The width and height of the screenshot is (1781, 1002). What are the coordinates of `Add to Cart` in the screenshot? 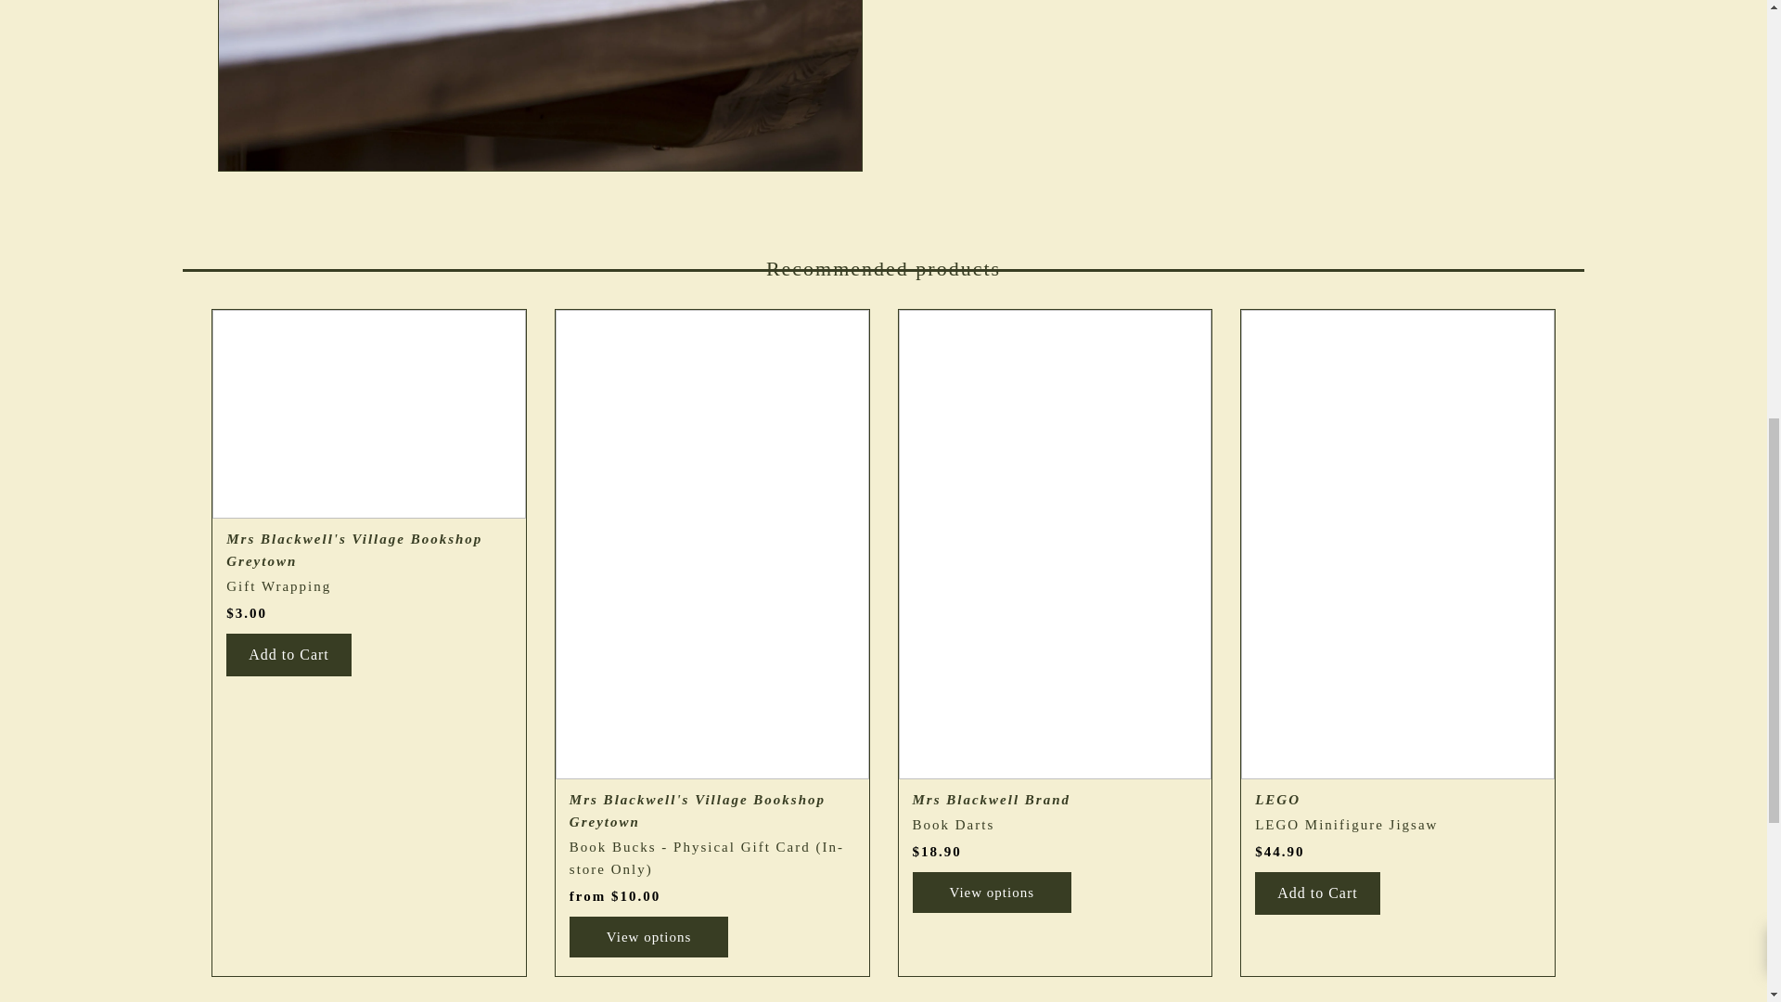 It's located at (288, 655).